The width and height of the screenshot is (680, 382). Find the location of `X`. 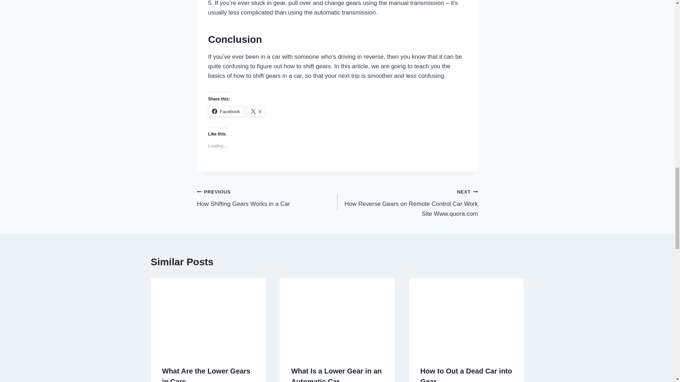

X is located at coordinates (267, 198).